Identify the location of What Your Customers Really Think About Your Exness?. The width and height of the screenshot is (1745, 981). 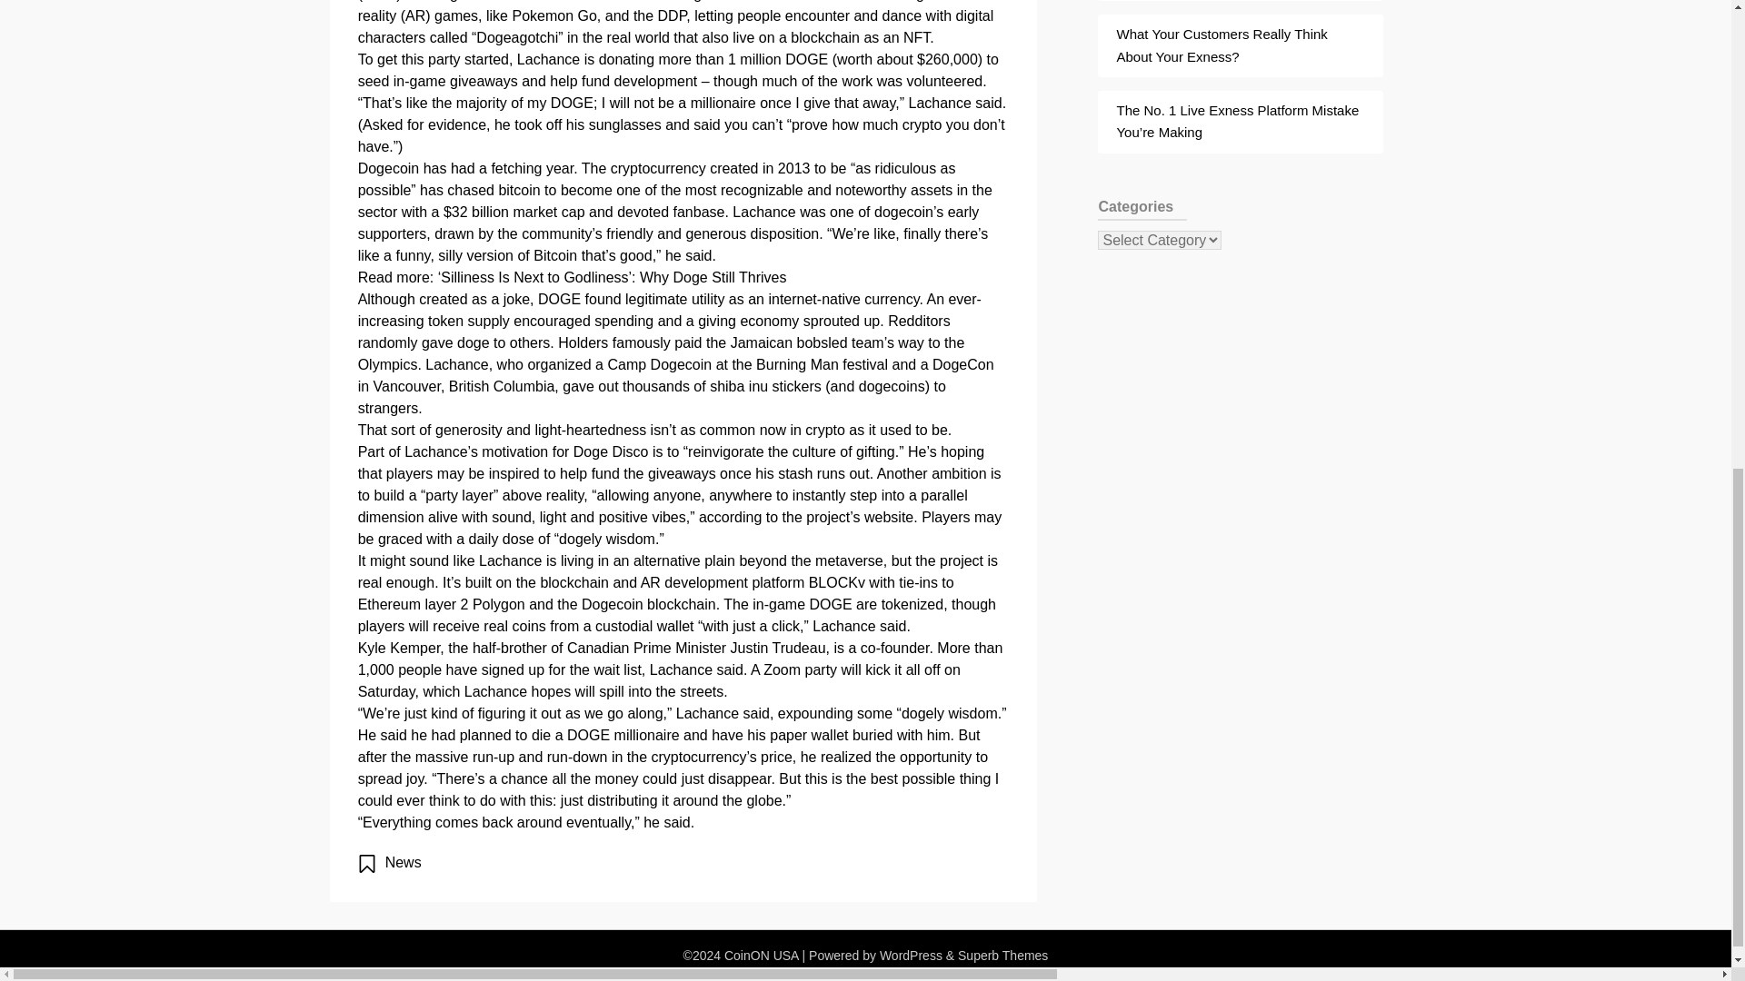
(1221, 45).